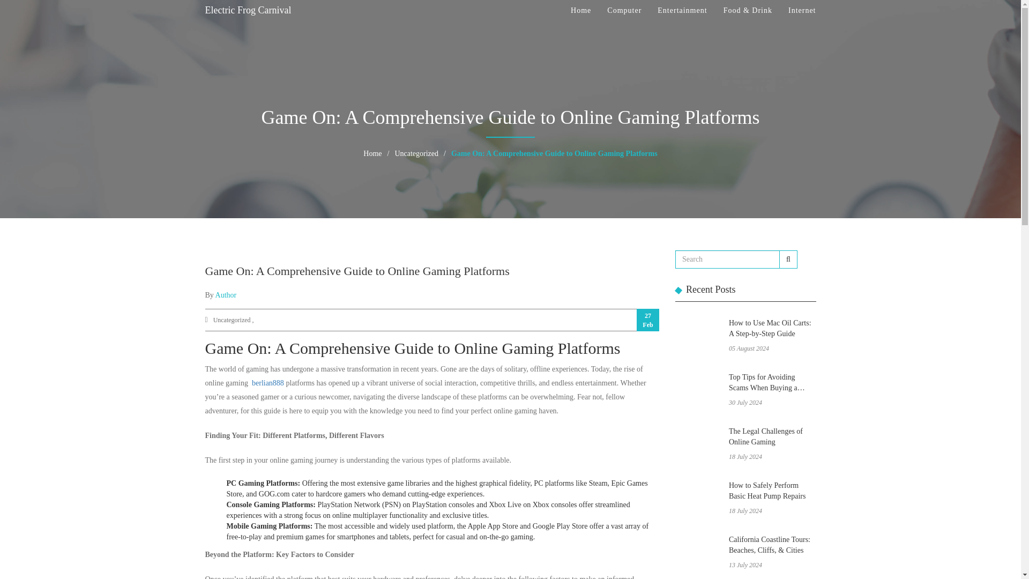 This screenshot has width=1029, height=579. What do you see at coordinates (772, 437) in the screenshot?
I see `The Legal Challenges of Online Gaming` at bounding box center [772, 437].